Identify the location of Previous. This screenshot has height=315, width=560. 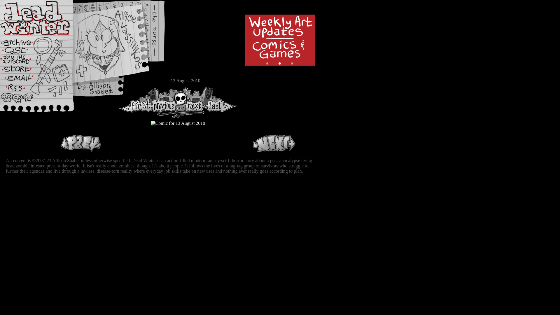
(166, 103).